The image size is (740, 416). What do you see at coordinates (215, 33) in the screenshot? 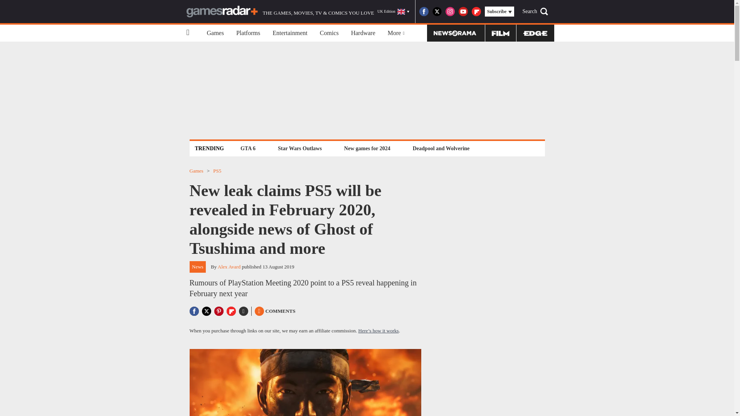
I see `Games` at bounding box center [215, 33].